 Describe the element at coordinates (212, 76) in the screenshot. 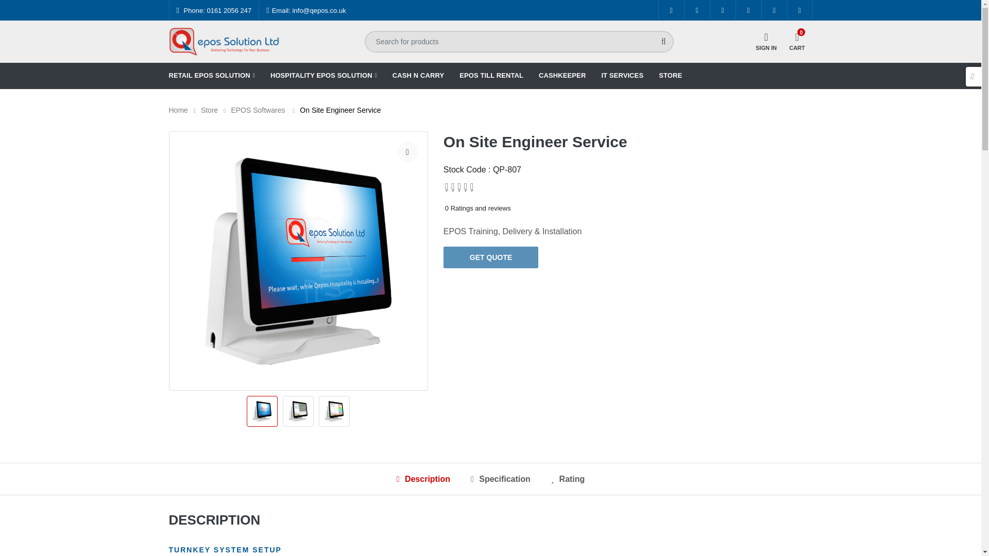

I see `RETAIL EPOS SOLUTION` at that location.